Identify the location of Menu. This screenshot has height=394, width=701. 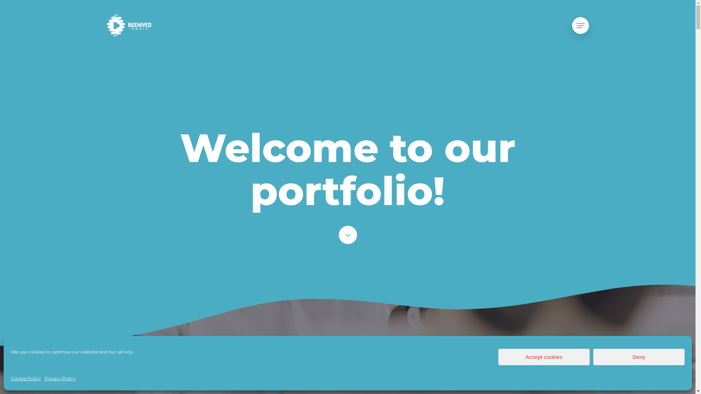
(580, 26).